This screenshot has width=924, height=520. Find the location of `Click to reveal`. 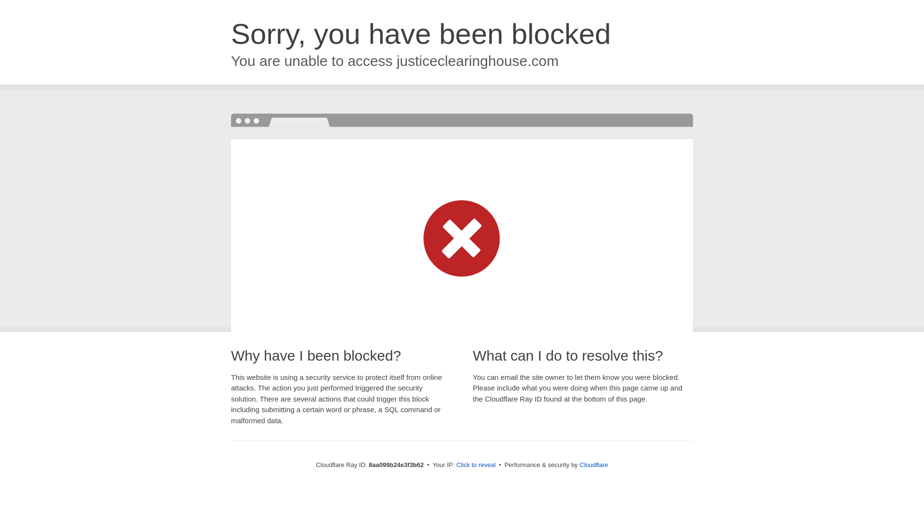

Click to reveal is located at coordinates (475, 465).